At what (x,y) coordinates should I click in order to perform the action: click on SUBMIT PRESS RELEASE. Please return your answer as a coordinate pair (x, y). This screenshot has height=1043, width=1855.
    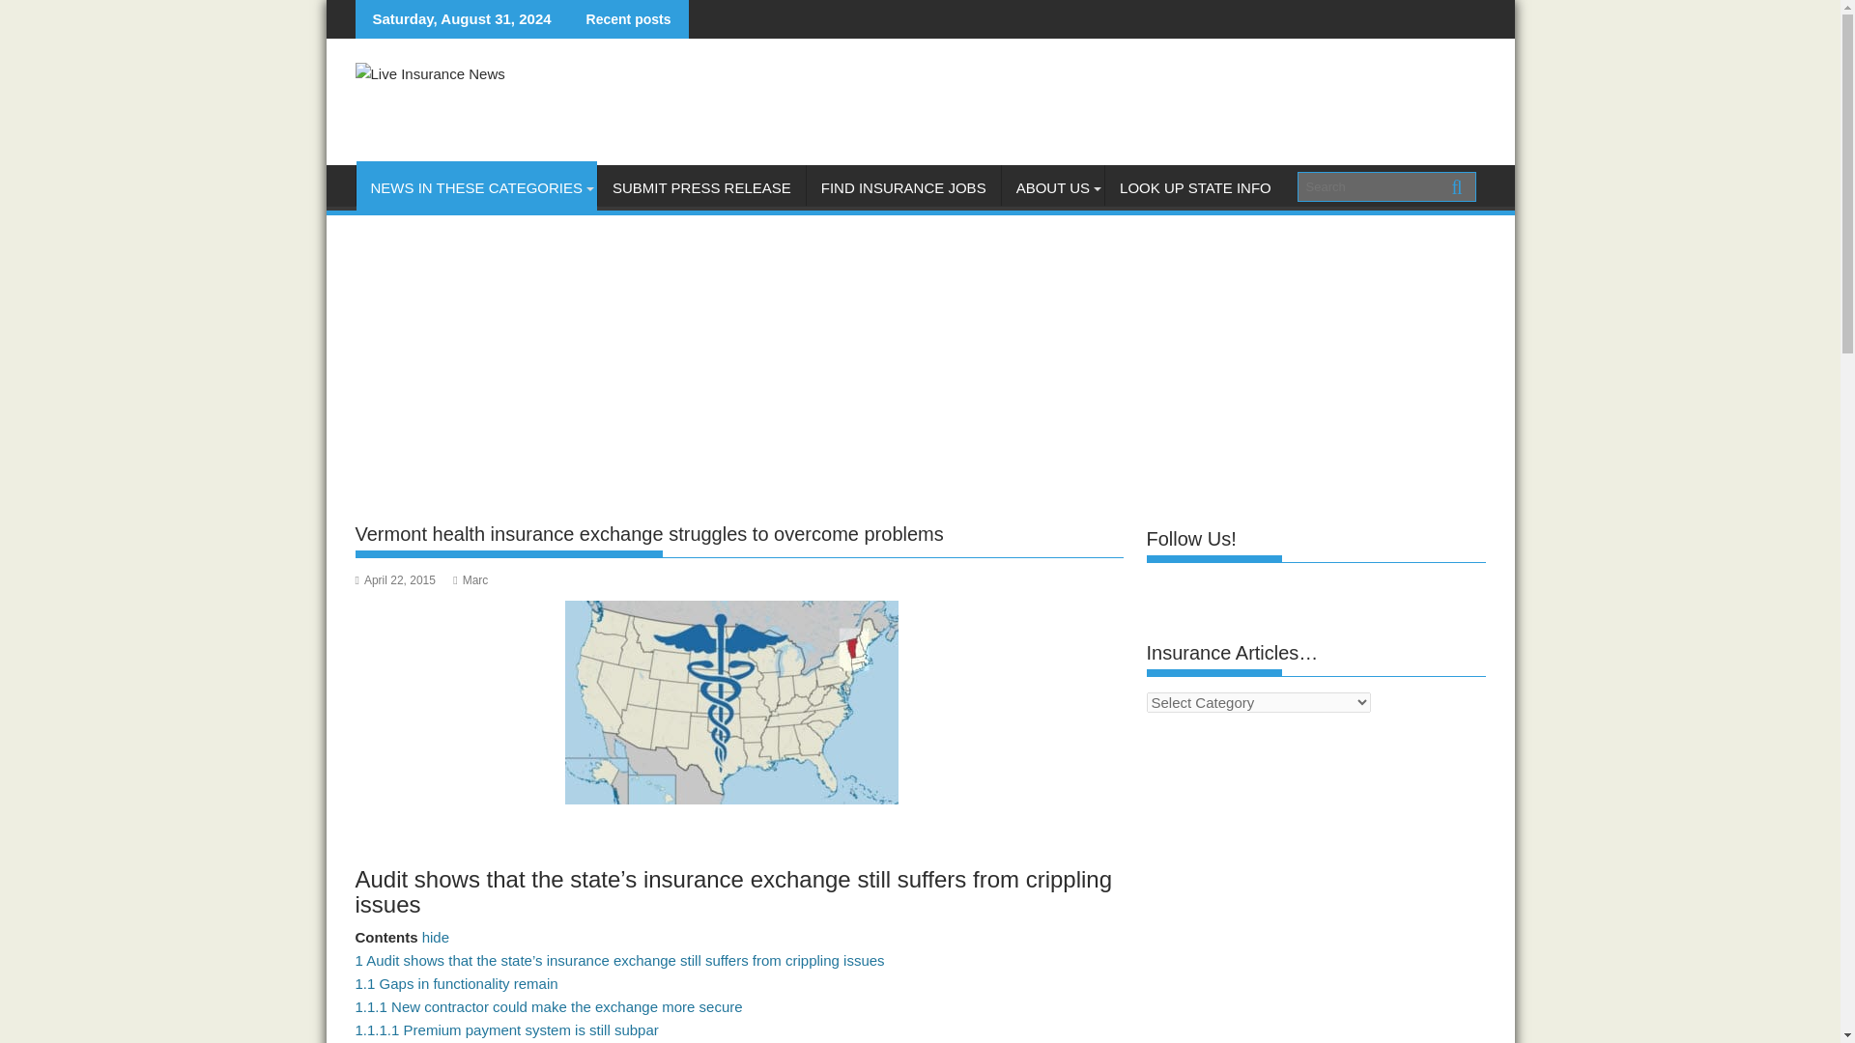
    Looking at the image, I should click on (701, 187).